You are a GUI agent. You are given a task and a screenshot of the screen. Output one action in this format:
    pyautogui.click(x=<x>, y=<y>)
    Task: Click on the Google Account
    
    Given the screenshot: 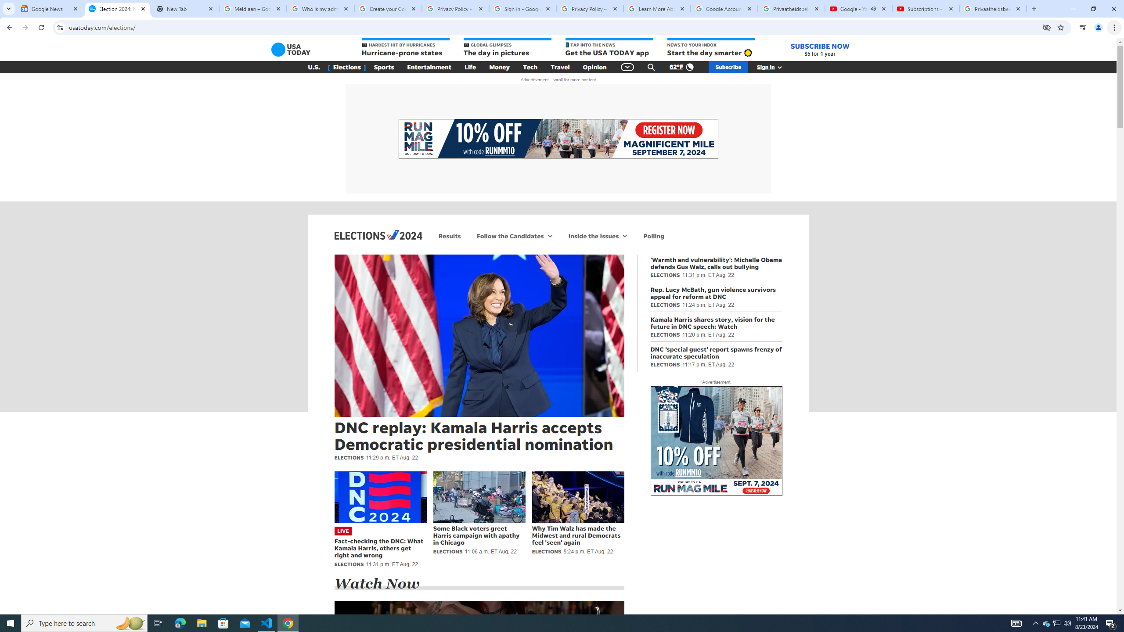 What is the action you would take?
    pyautogui.click(x=724, y=9)
    